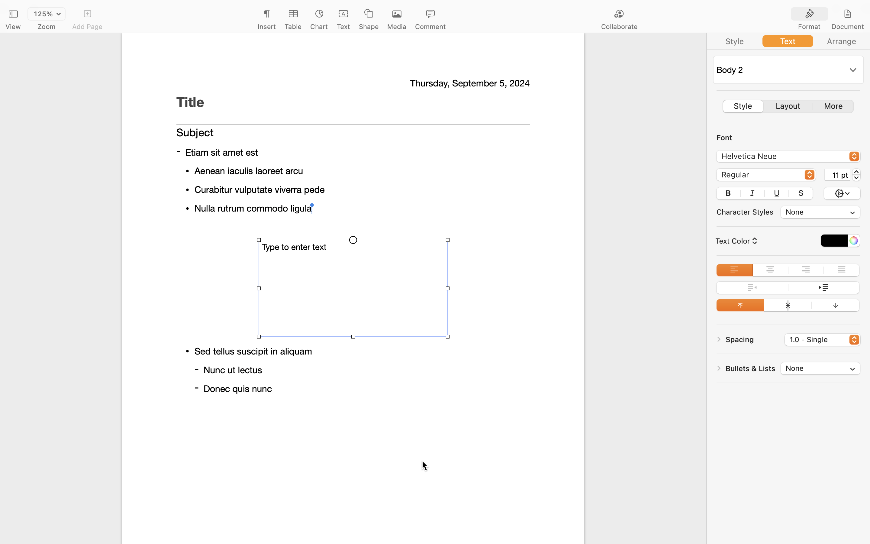 Image resolution: width=870 pixels, height=544 pixels. Describe the element at coordinates (266, 27) in the screenshot. I see `Insert` at that location.